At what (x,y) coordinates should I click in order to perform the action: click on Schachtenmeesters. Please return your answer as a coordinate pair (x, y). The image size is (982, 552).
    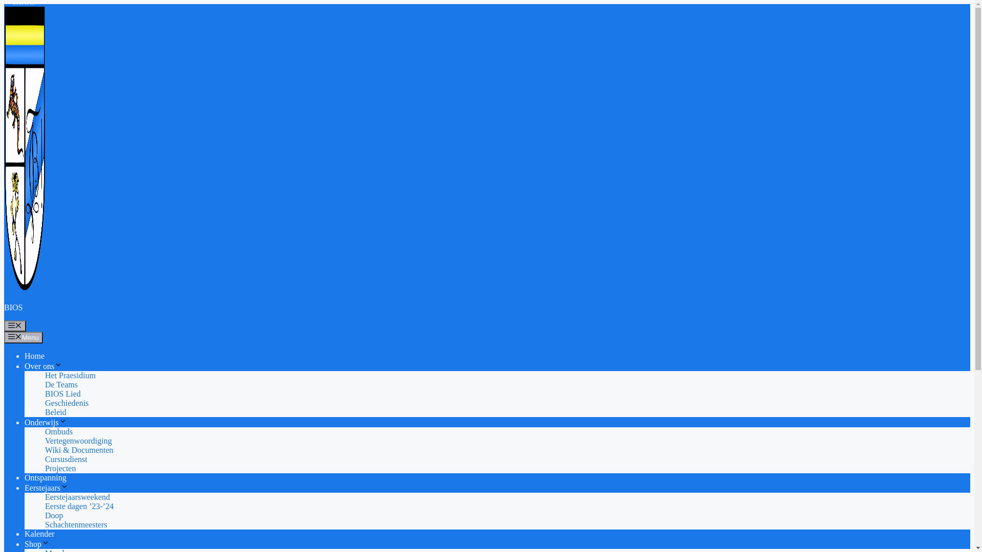
    Looking at the image, I should click on (76, 524).